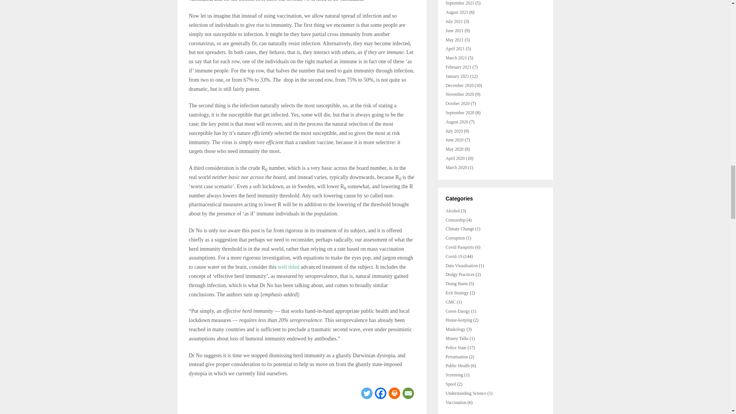 This screenshot has width=736, height=414. What do you see at coordinates (366, 393) in the screenshot?
I see `Twitter` at bounding box center [366, 393].